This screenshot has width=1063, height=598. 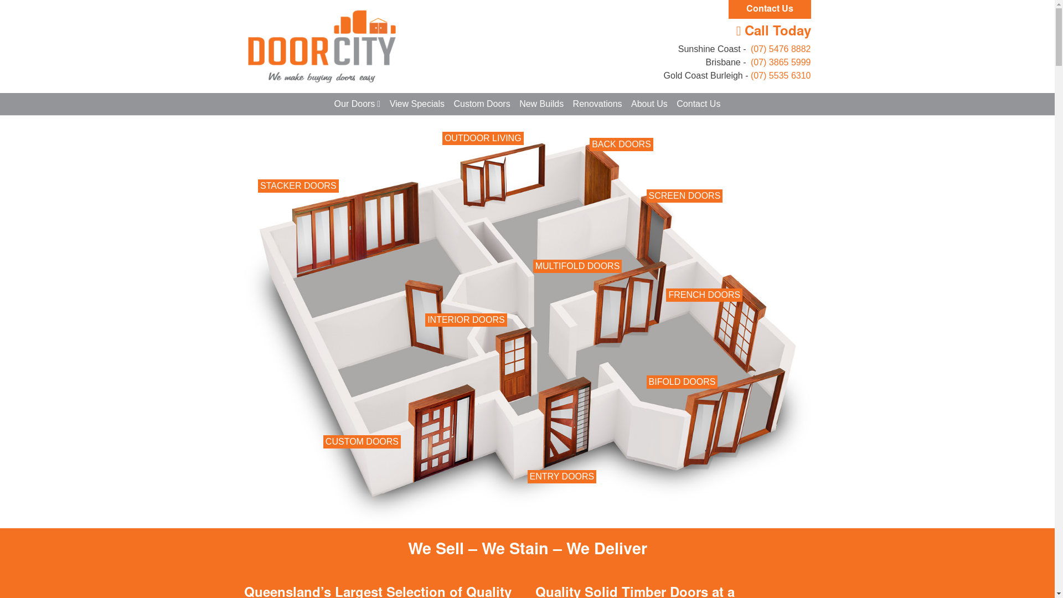 What do you see at coordinates (358, 104) in the screenshot?
I see `Our Doors` at bounding box center [358, 104].